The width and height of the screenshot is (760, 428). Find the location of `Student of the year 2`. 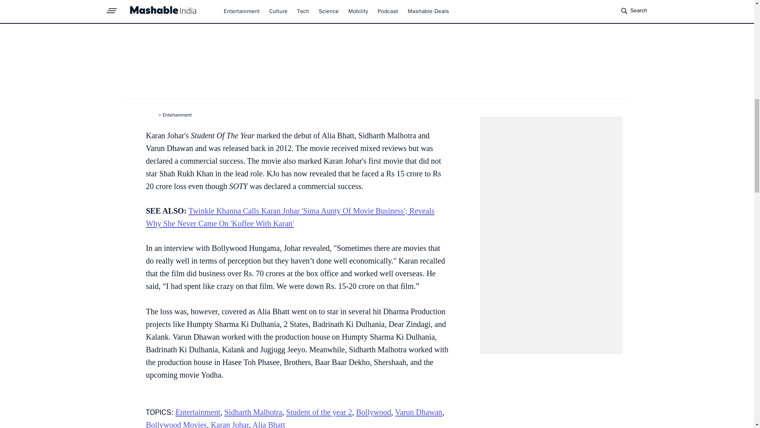

Student of the year 2 is located at coordinates (319, 412).